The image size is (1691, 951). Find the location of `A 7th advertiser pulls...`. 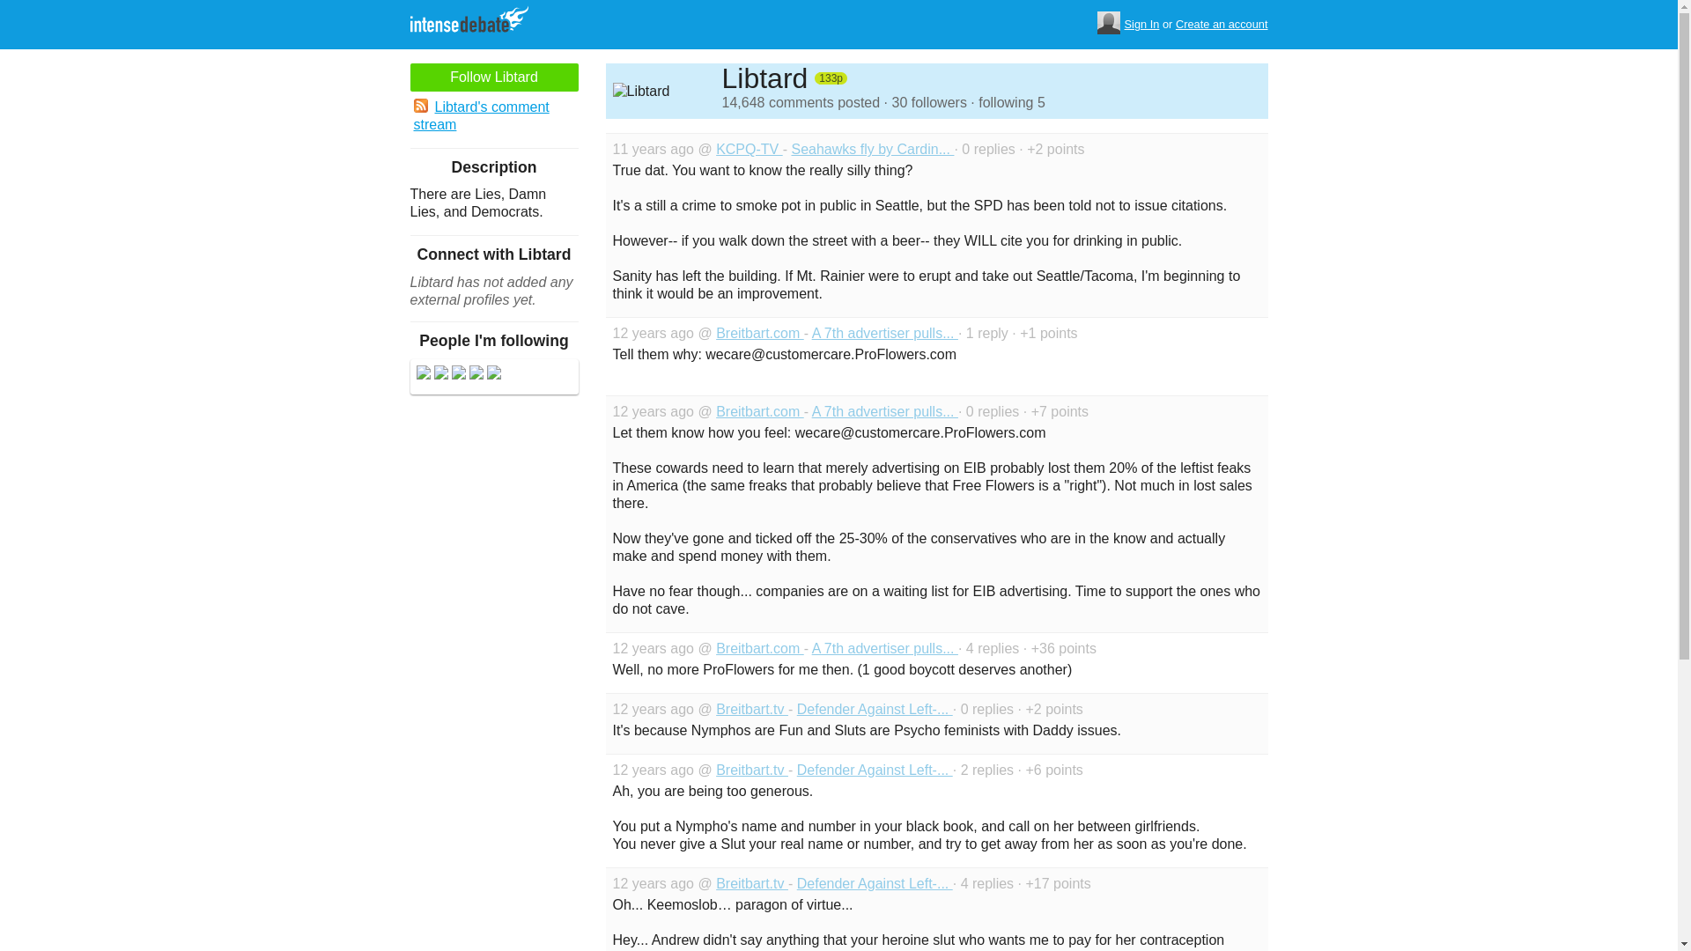

A 7th advertiser pulls... is located at coordinates (884, 648).